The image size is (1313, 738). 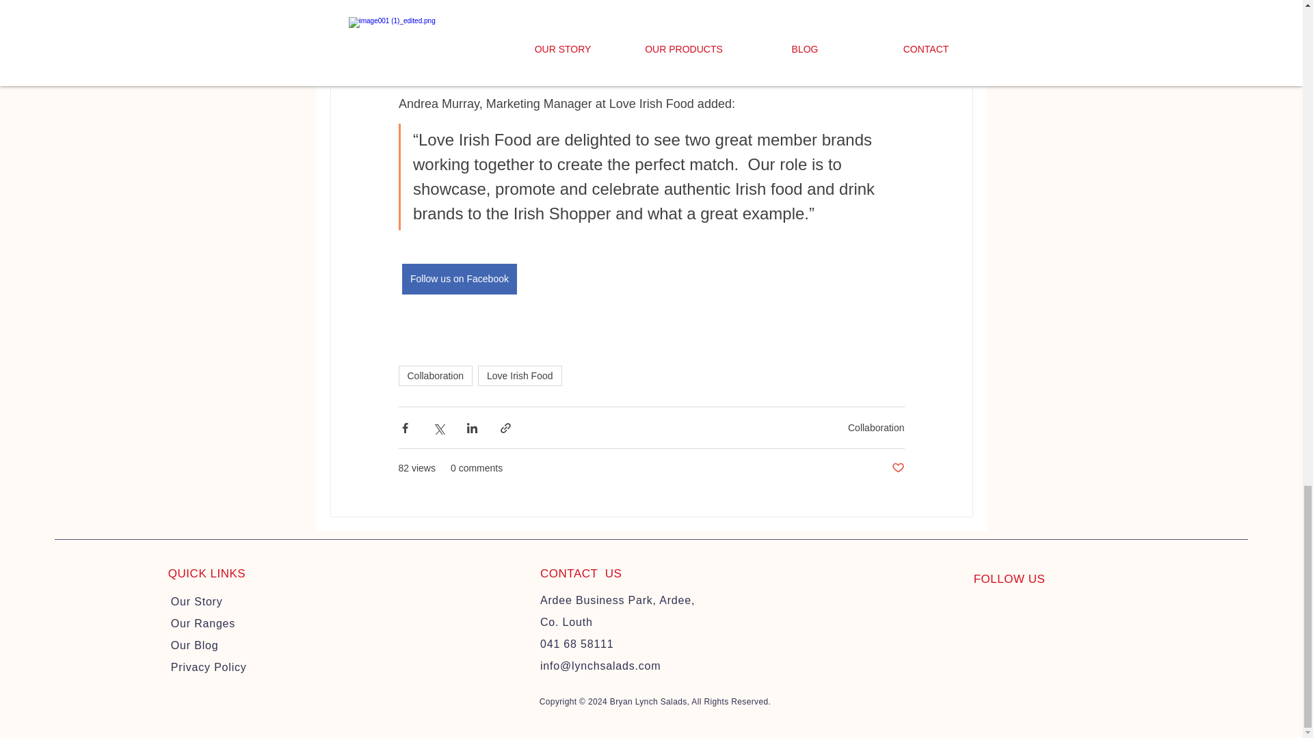 I want to click on Love Irish Food, so click(x=520, y=375).